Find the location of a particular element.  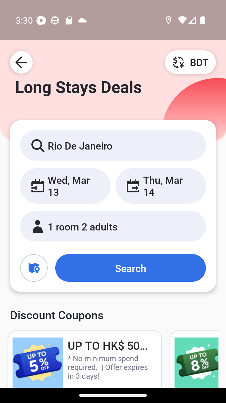

Wed, Mar 13 is located at coordinates (65, 186).